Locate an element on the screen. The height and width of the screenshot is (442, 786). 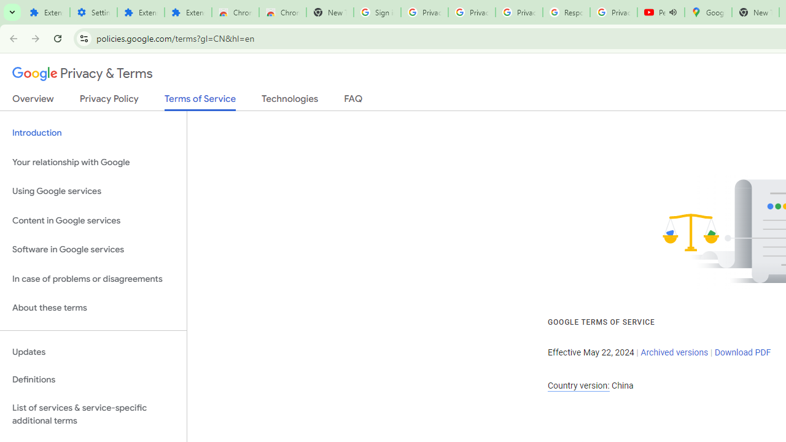
Extensions is located at coordinates (46, 12).